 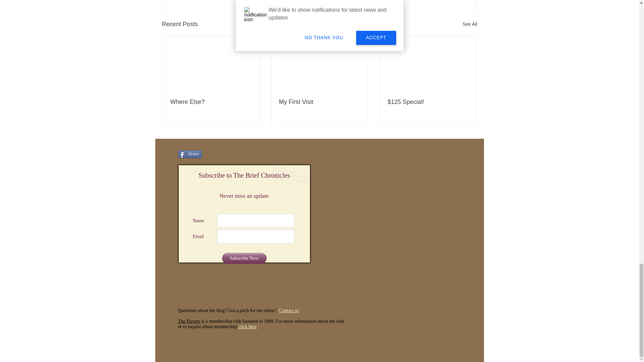 I want to click on My First Visit, so click(x=319, y=102).